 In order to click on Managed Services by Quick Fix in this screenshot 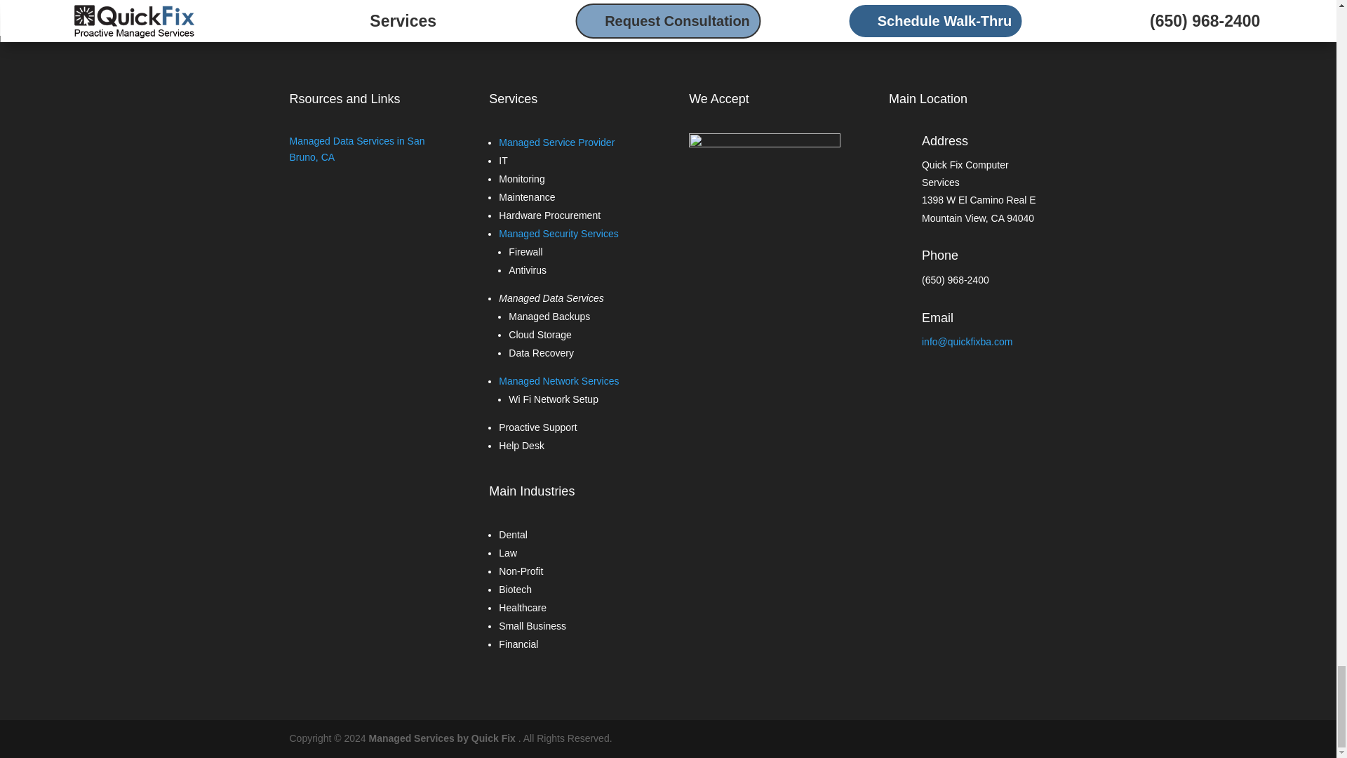, I will do `click(442, 738)`.